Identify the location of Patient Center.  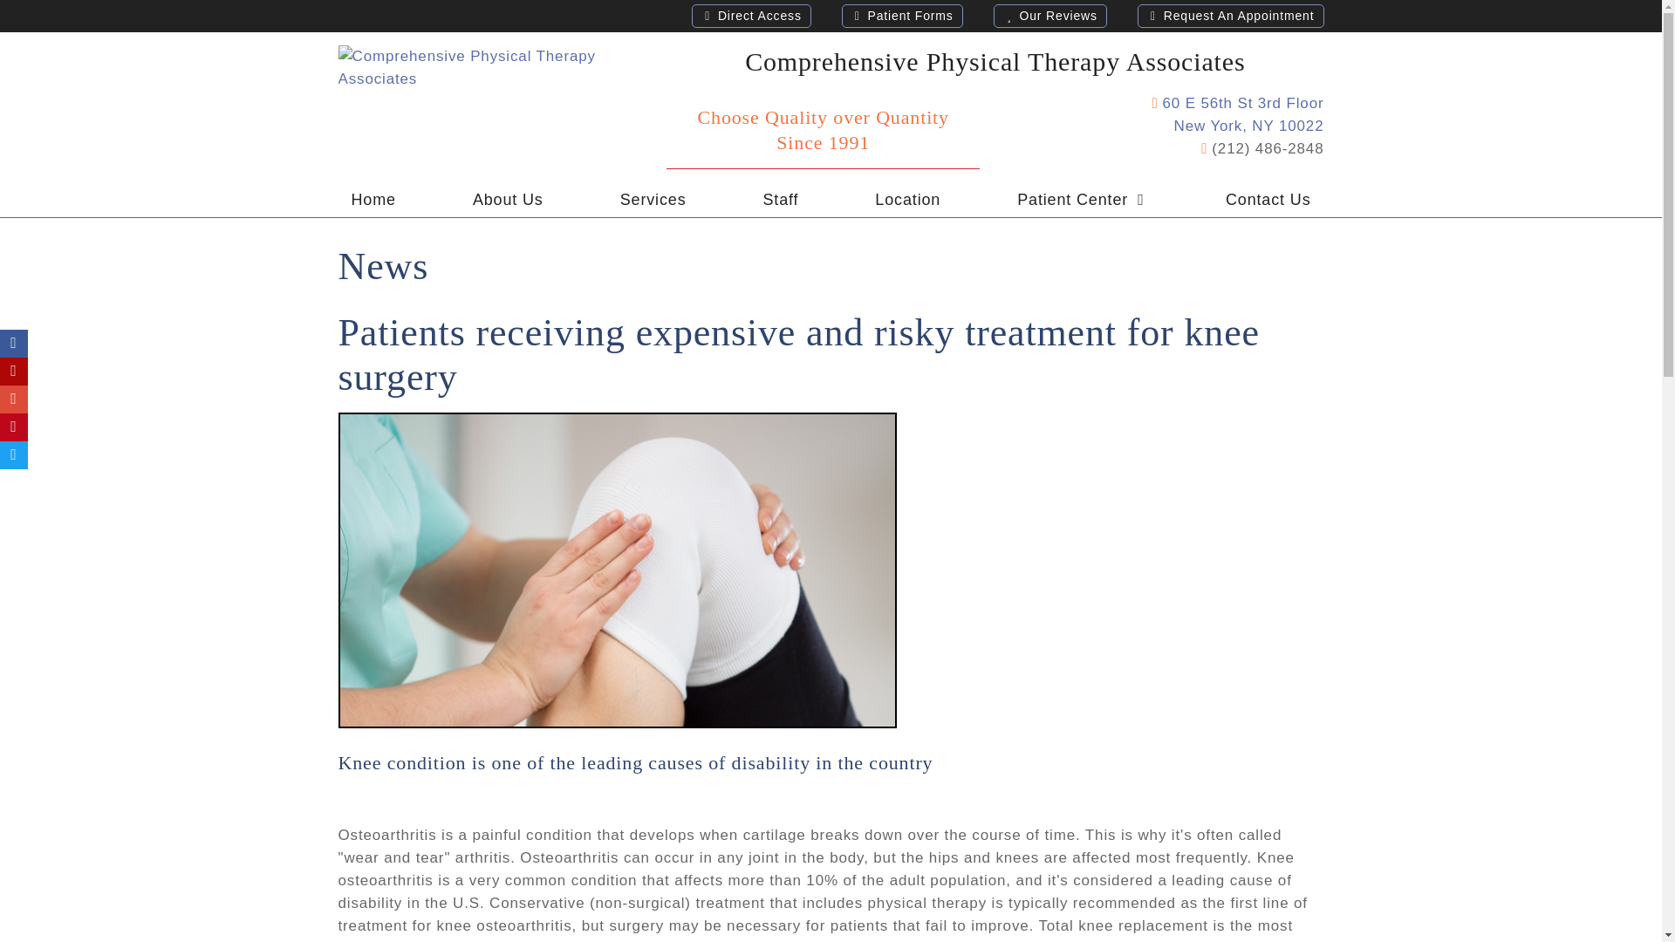
(1083, 200).